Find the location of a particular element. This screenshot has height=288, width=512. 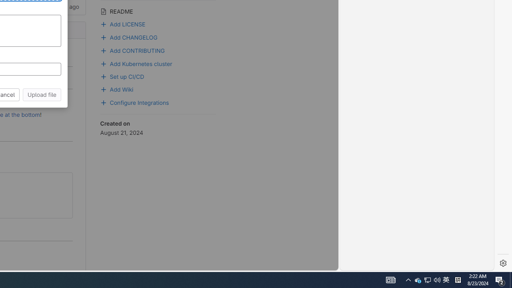

Class: s16 gl-mr-3 is located at coordinates (103, 90).